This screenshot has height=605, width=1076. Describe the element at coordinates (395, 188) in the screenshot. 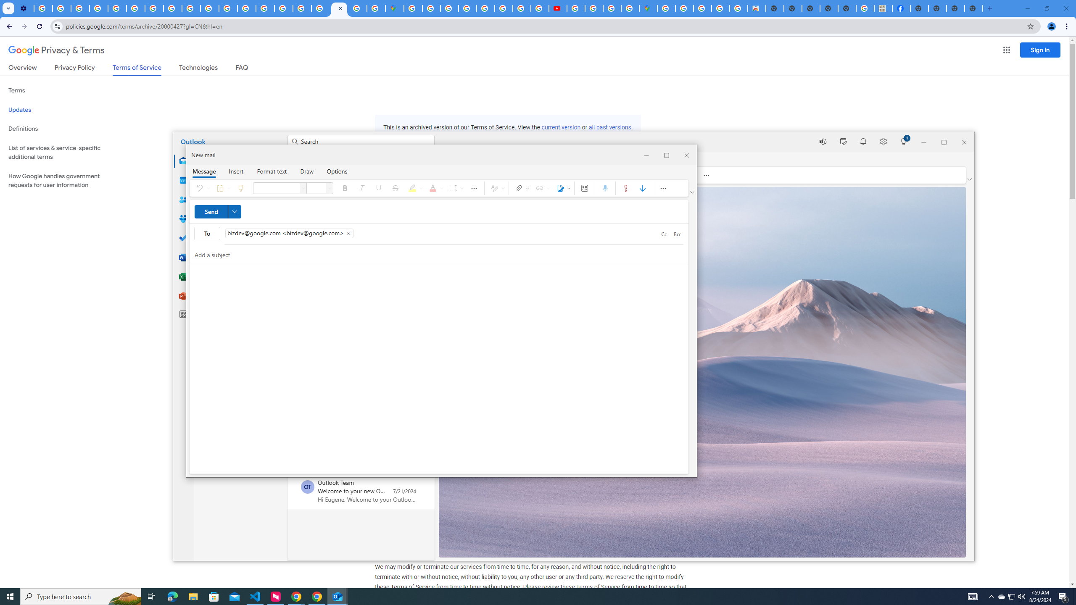

I see `Strikethrough` at that location.